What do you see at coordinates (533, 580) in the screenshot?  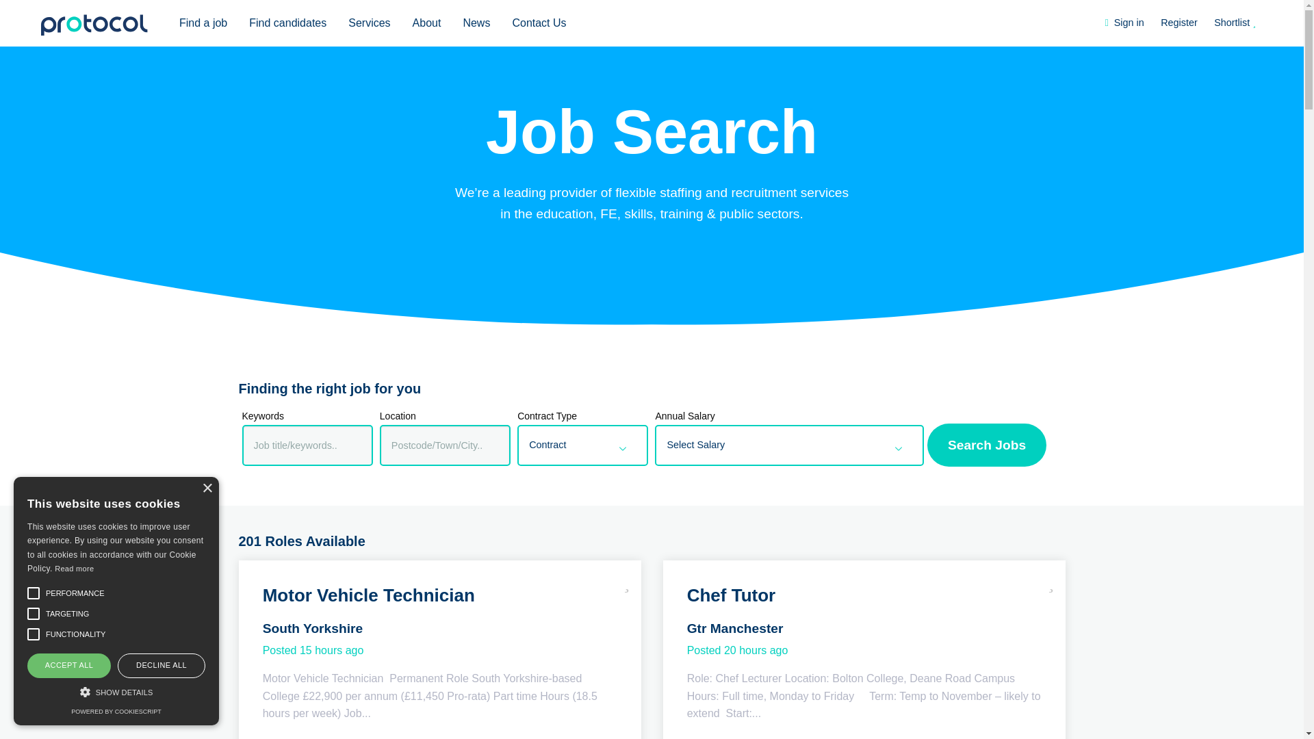 I see `921` at bounding box center [533, 580].